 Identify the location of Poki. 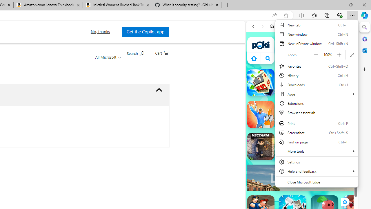
(300, 84).